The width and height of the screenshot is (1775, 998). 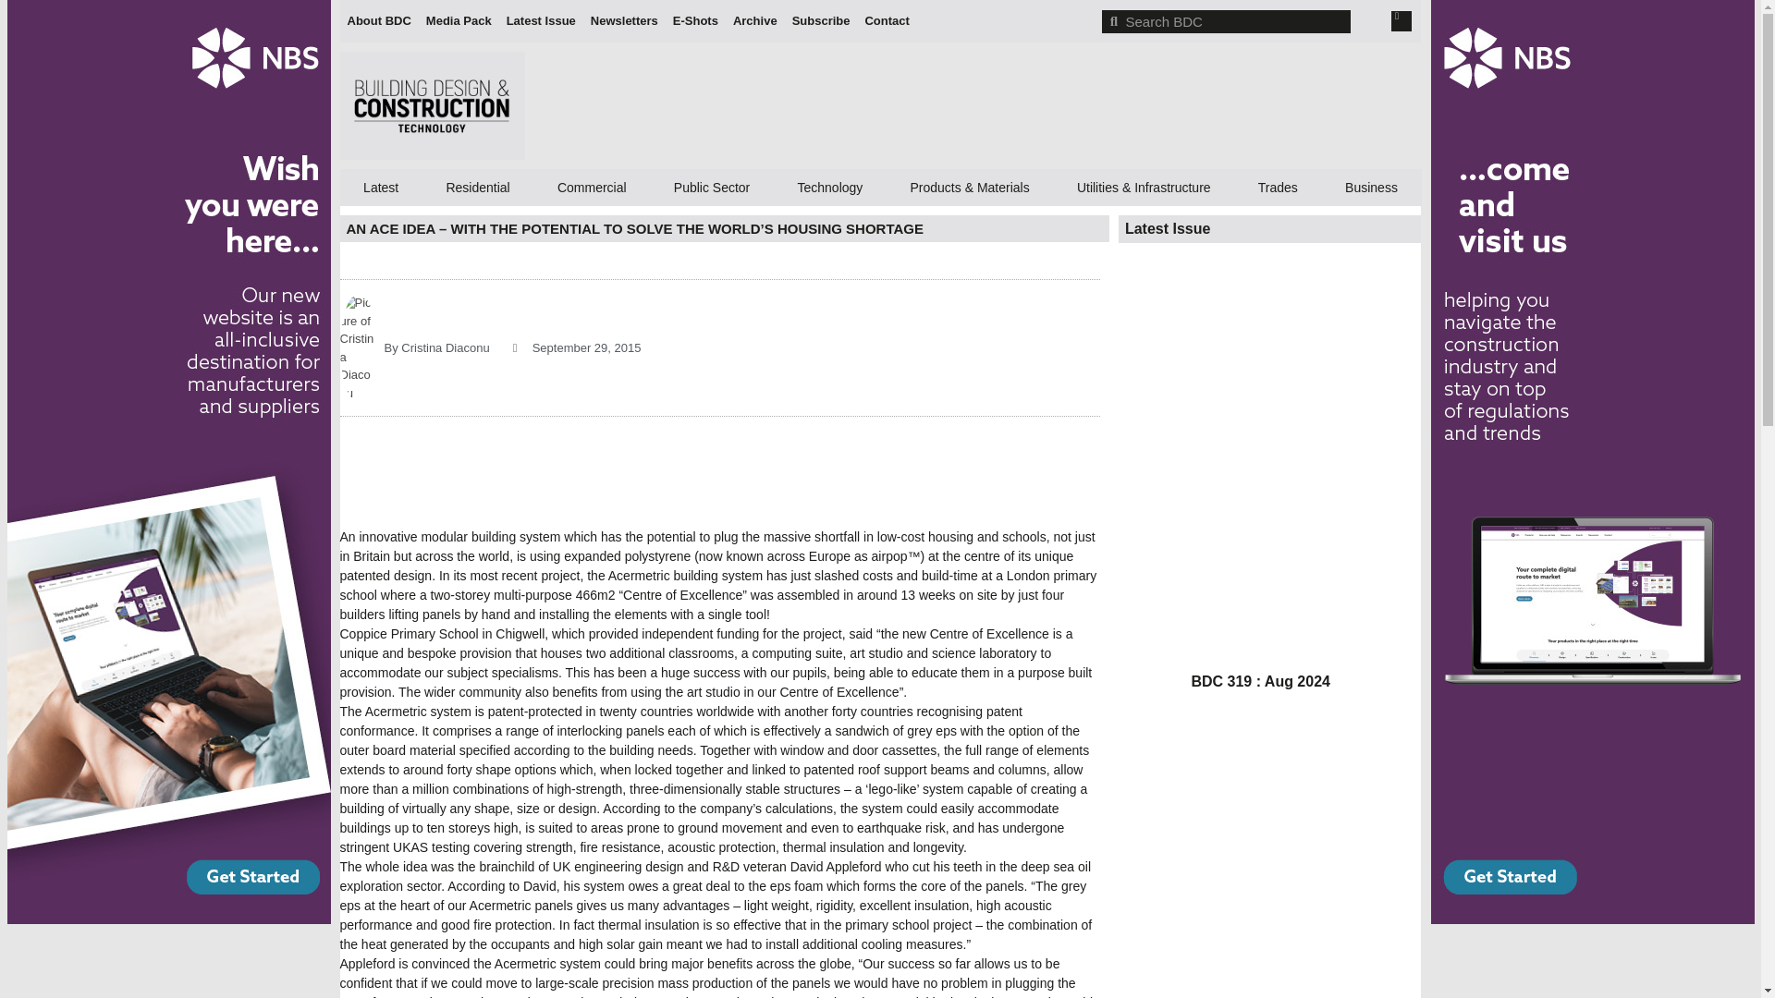 What do you see at coordinates (821, 21) in the screenshot?
I see `Subscribe` at bounding box center [821, 21].